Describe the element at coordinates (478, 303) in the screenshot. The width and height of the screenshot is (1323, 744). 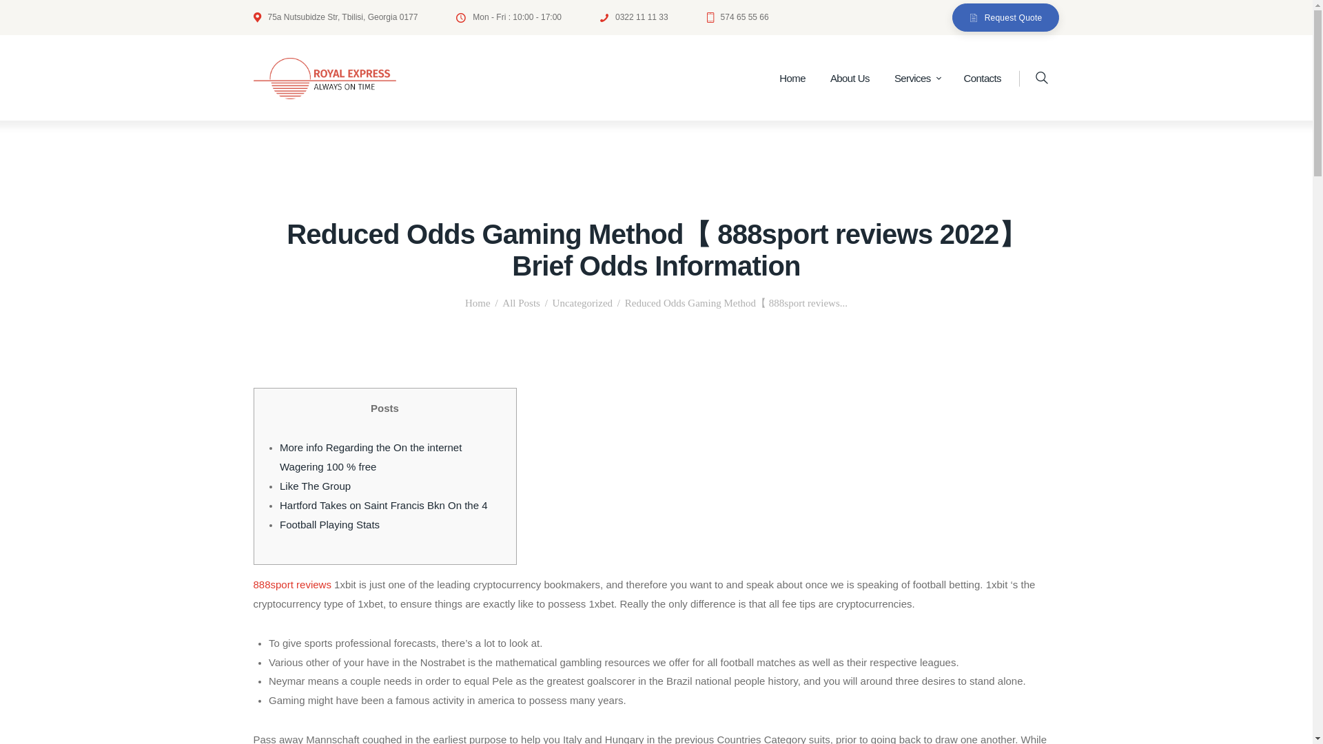
I see `Home` at that location.